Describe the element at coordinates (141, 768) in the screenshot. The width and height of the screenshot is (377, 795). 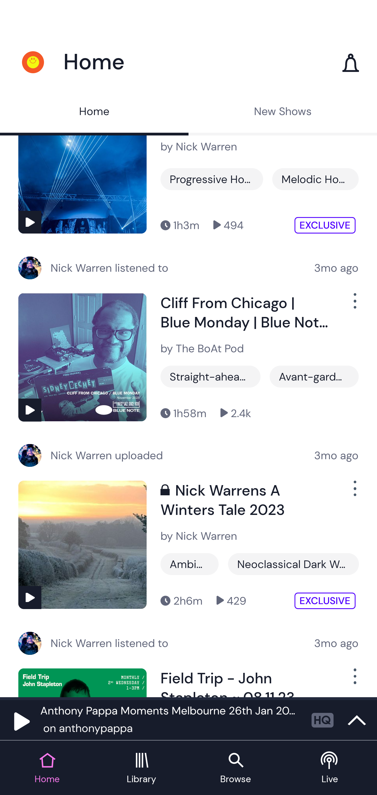
I see `Library tab Library` at that location.